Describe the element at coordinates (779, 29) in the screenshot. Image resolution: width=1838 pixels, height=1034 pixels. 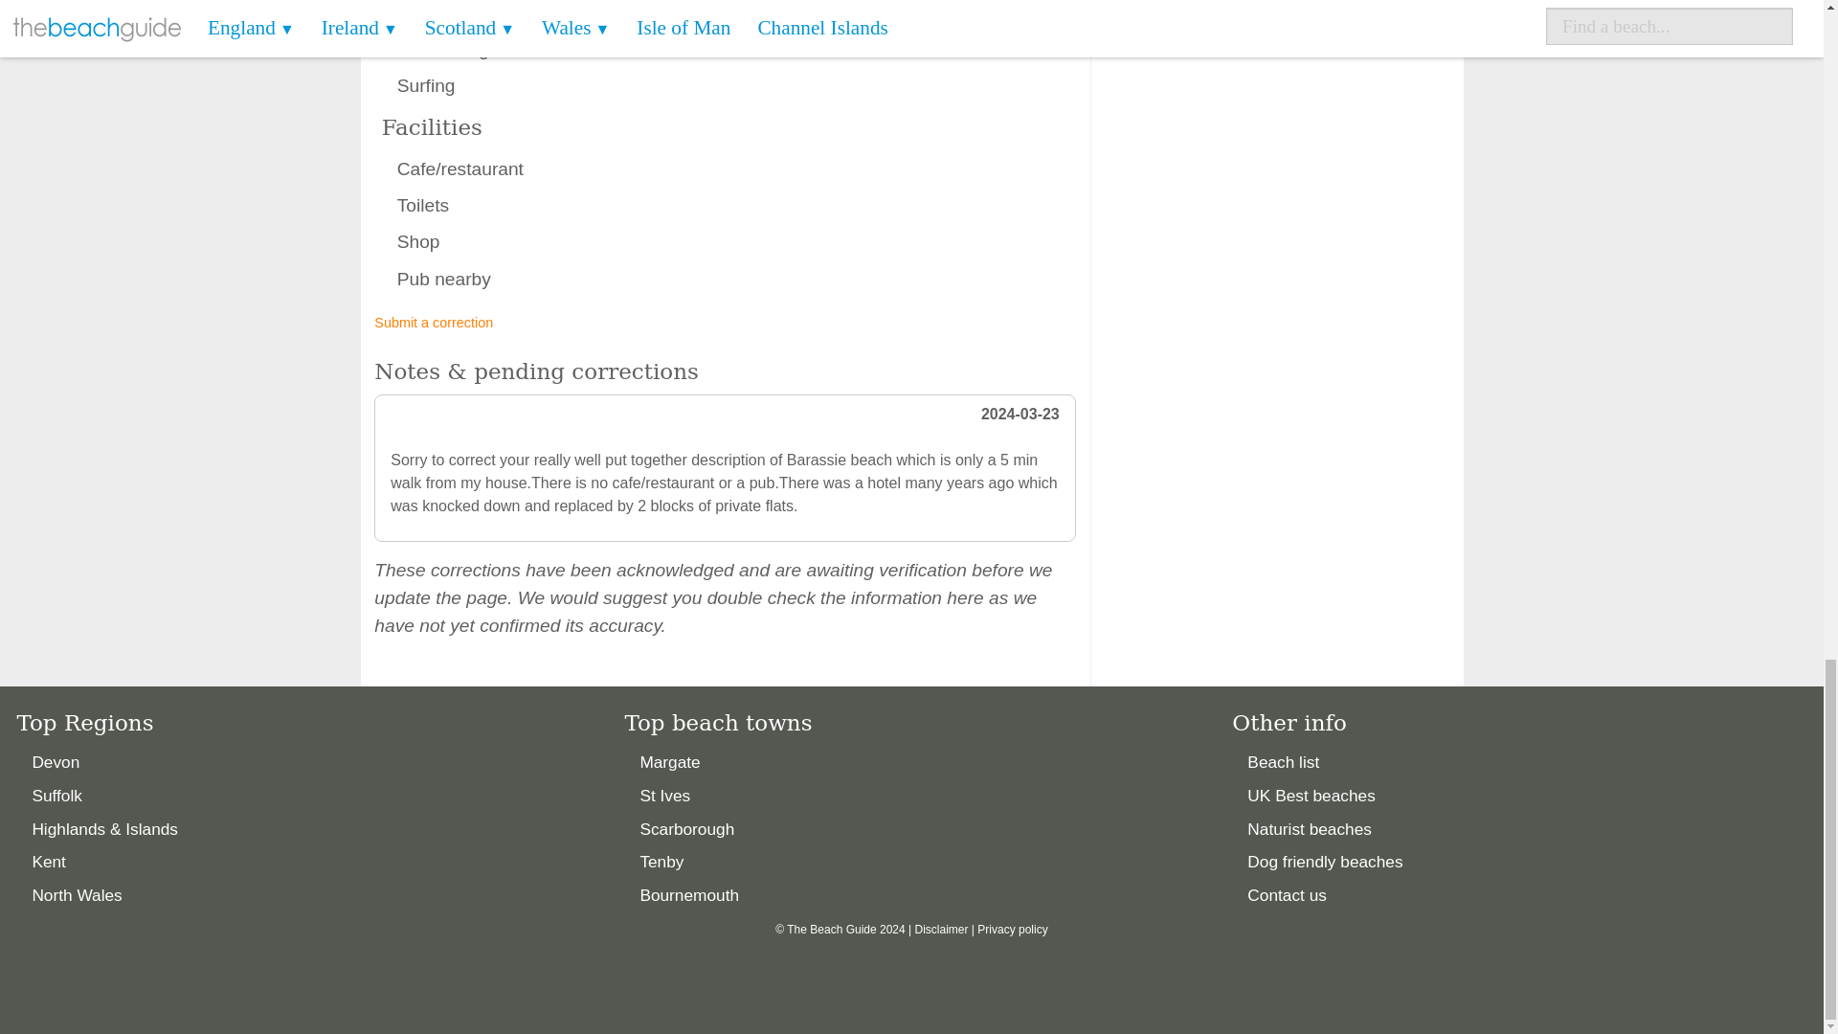
I see `Acceptable` at that location.